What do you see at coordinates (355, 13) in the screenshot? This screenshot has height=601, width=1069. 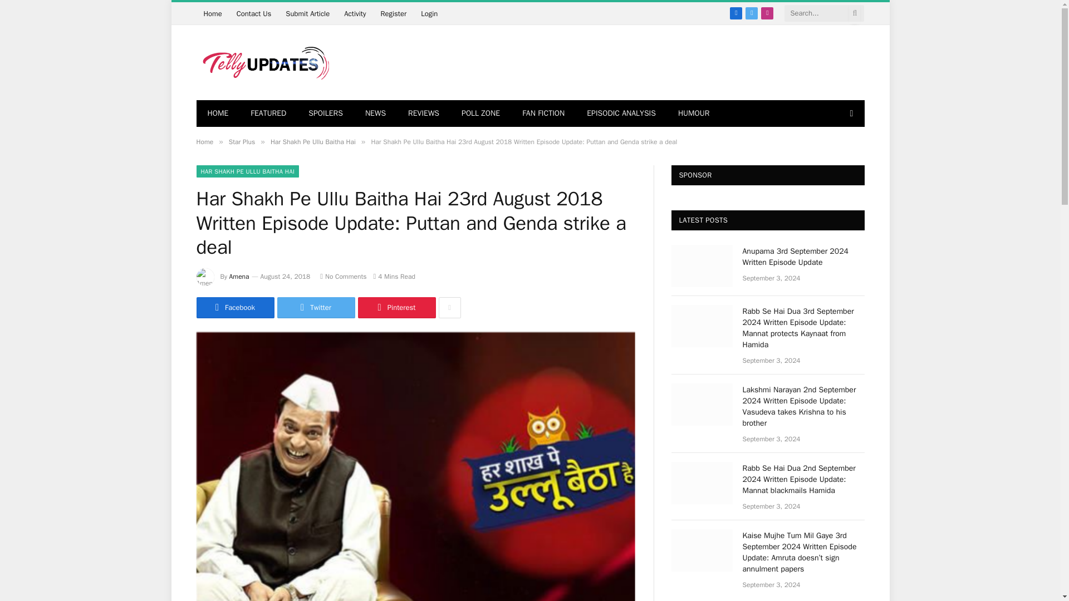 I see `Activity` at bounding box center [355, 13].